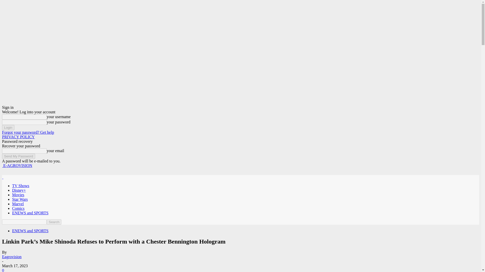 The width and height of the screenshot is (485, 272). What do you see at coordinates (18, 156) in the screenshot?
I see `Send My Password` at bounding box center [18, 156].